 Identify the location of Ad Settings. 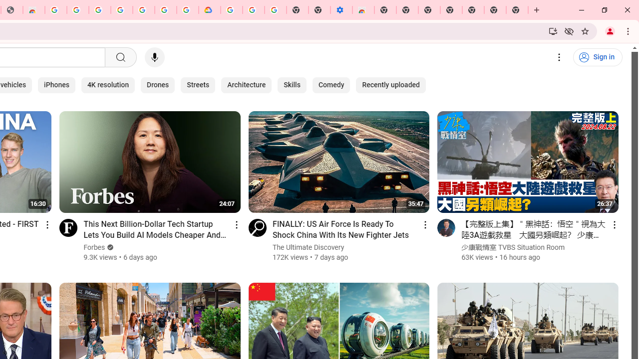
(78, 10).